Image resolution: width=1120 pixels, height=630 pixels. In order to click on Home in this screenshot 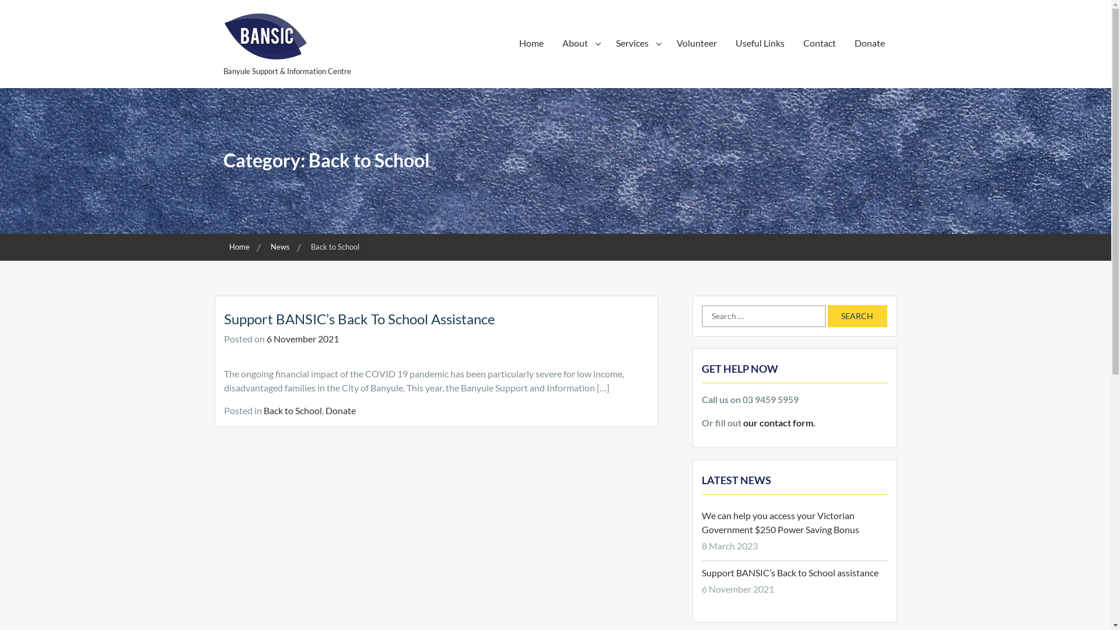, I will do `click(531, 43)`.